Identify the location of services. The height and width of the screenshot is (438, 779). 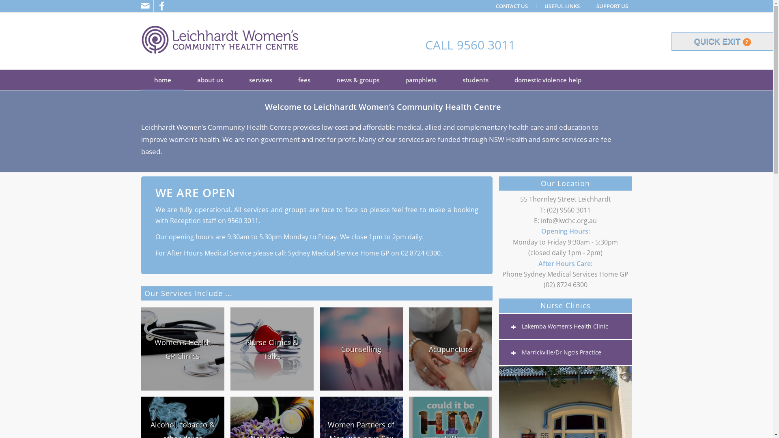
(260, 80).